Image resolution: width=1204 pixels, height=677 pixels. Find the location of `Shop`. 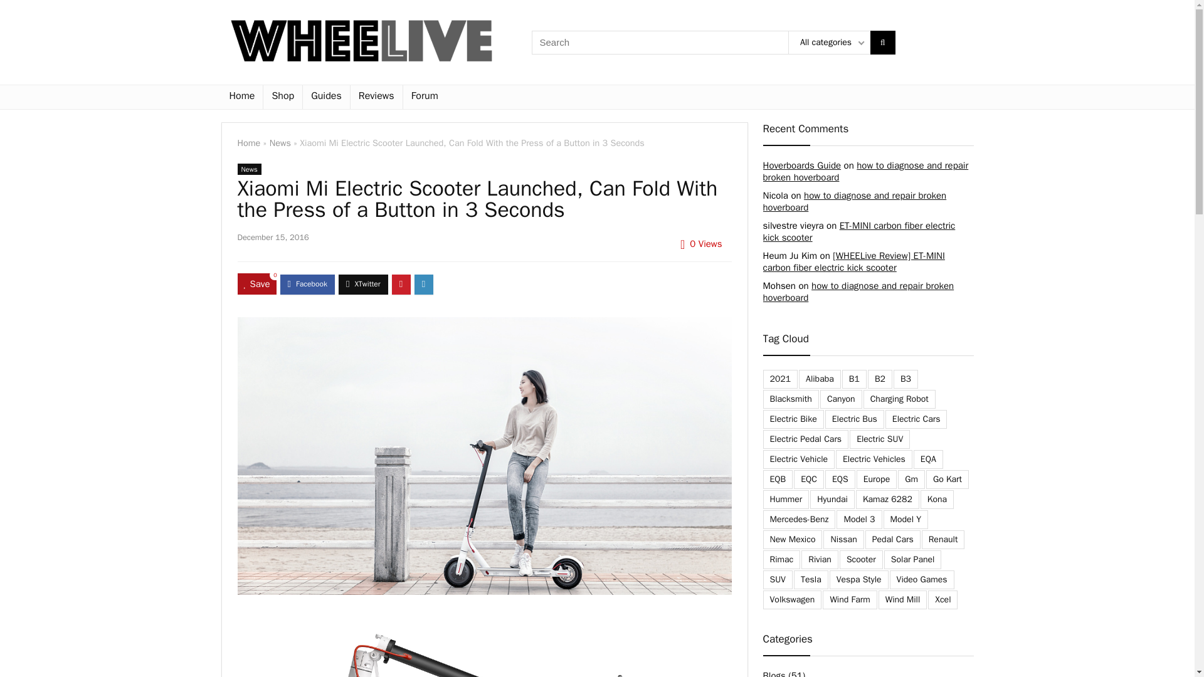

Shop is located at coordinates (282, 97).